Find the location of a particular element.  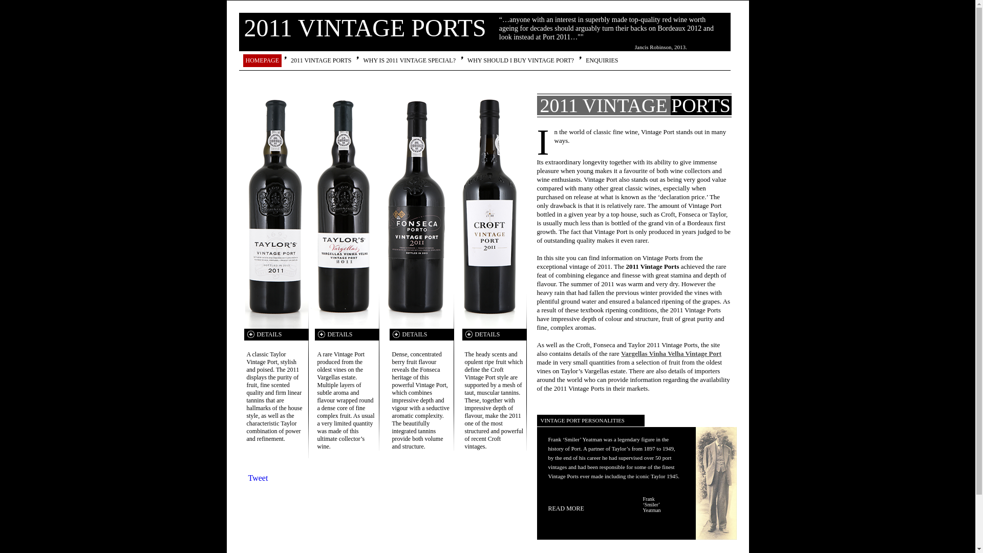

READ MORE is located at coordinates (566, 508).